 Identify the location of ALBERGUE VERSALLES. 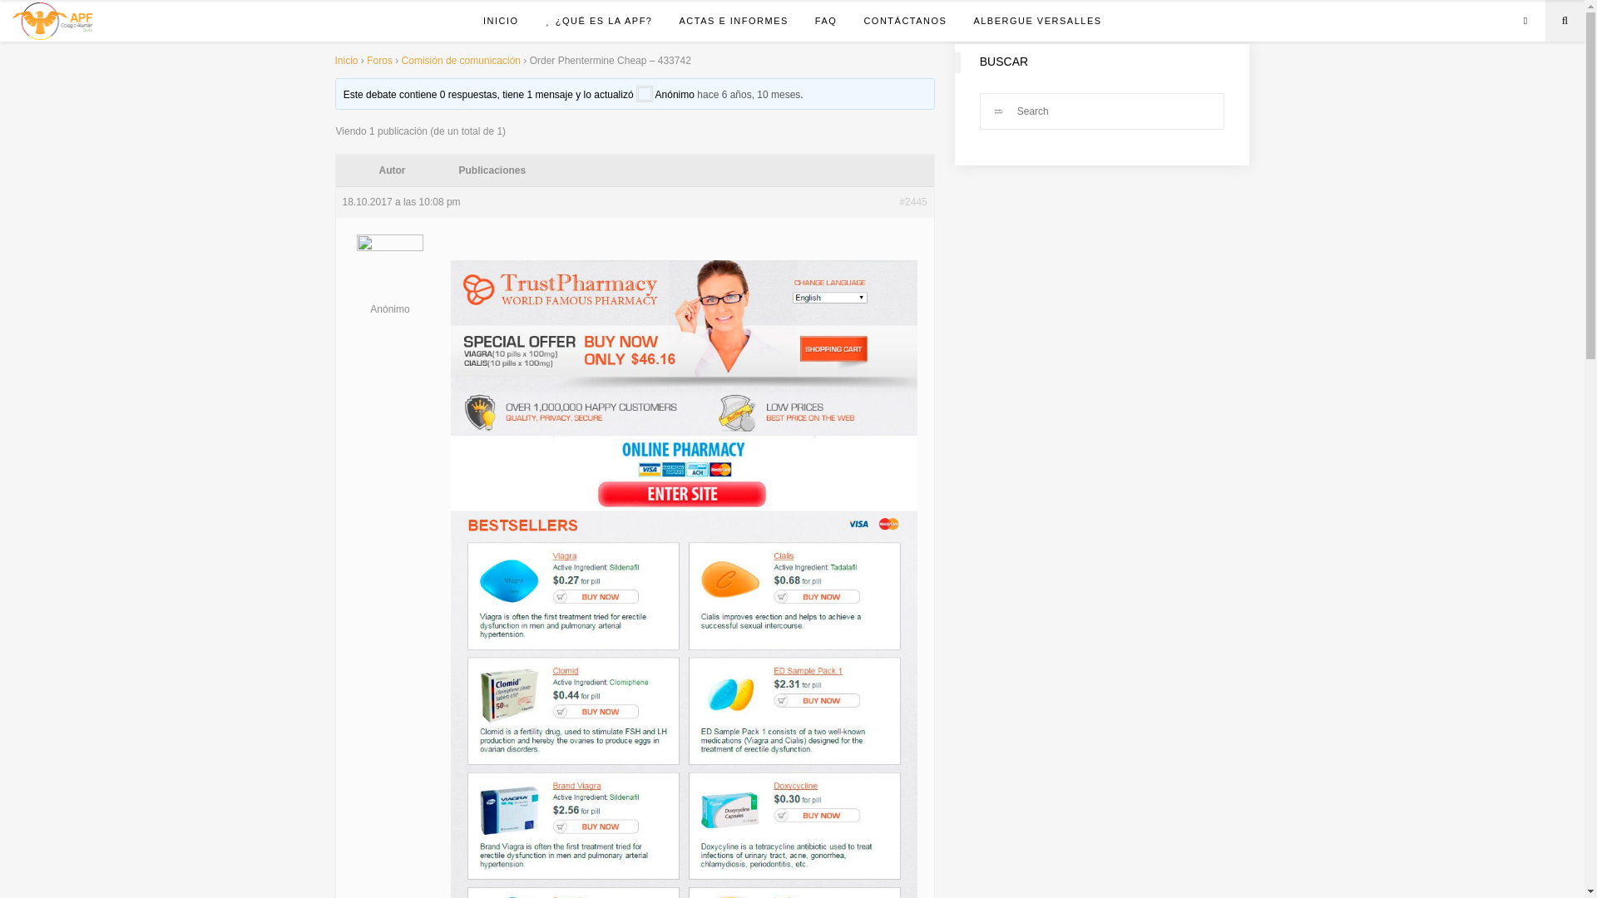
(1036, 20).